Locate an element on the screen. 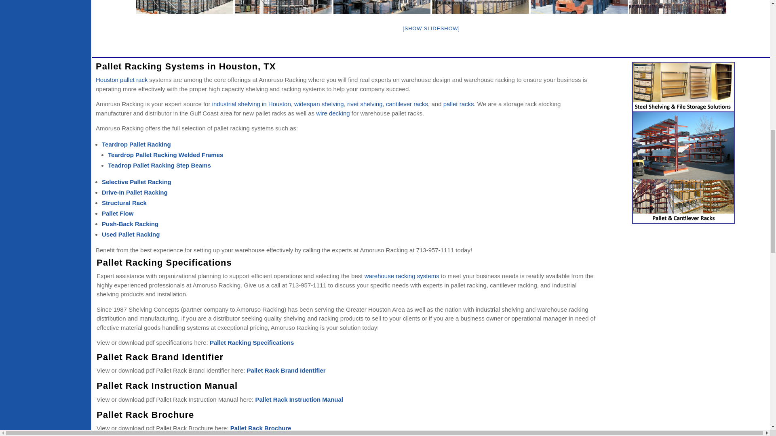 The image size is (776, 436). 11 is located at coordinates (283, 6).